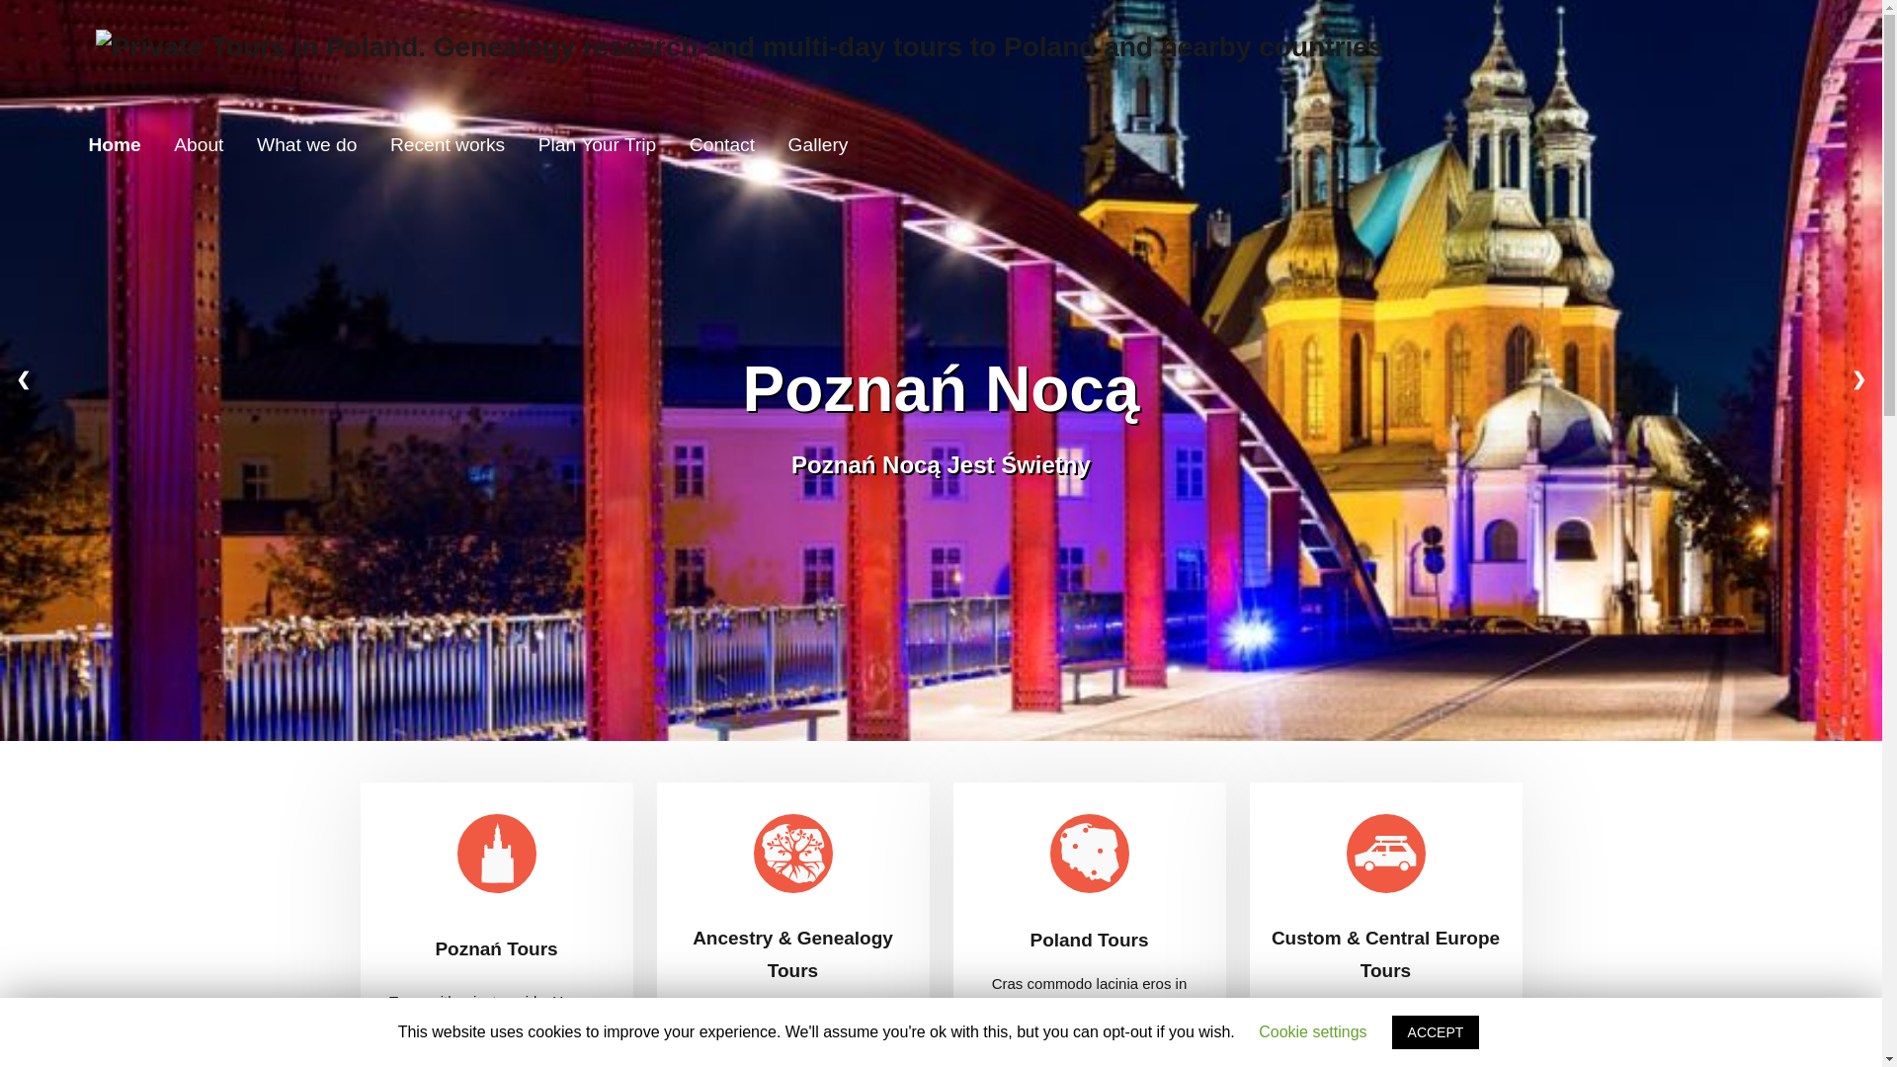 This screenshot has width=1897, height=1067. What do you see at coordinates (597, 143) in the screenshot?
I see `Plan Your Trip` at bounding box center [597, 143].